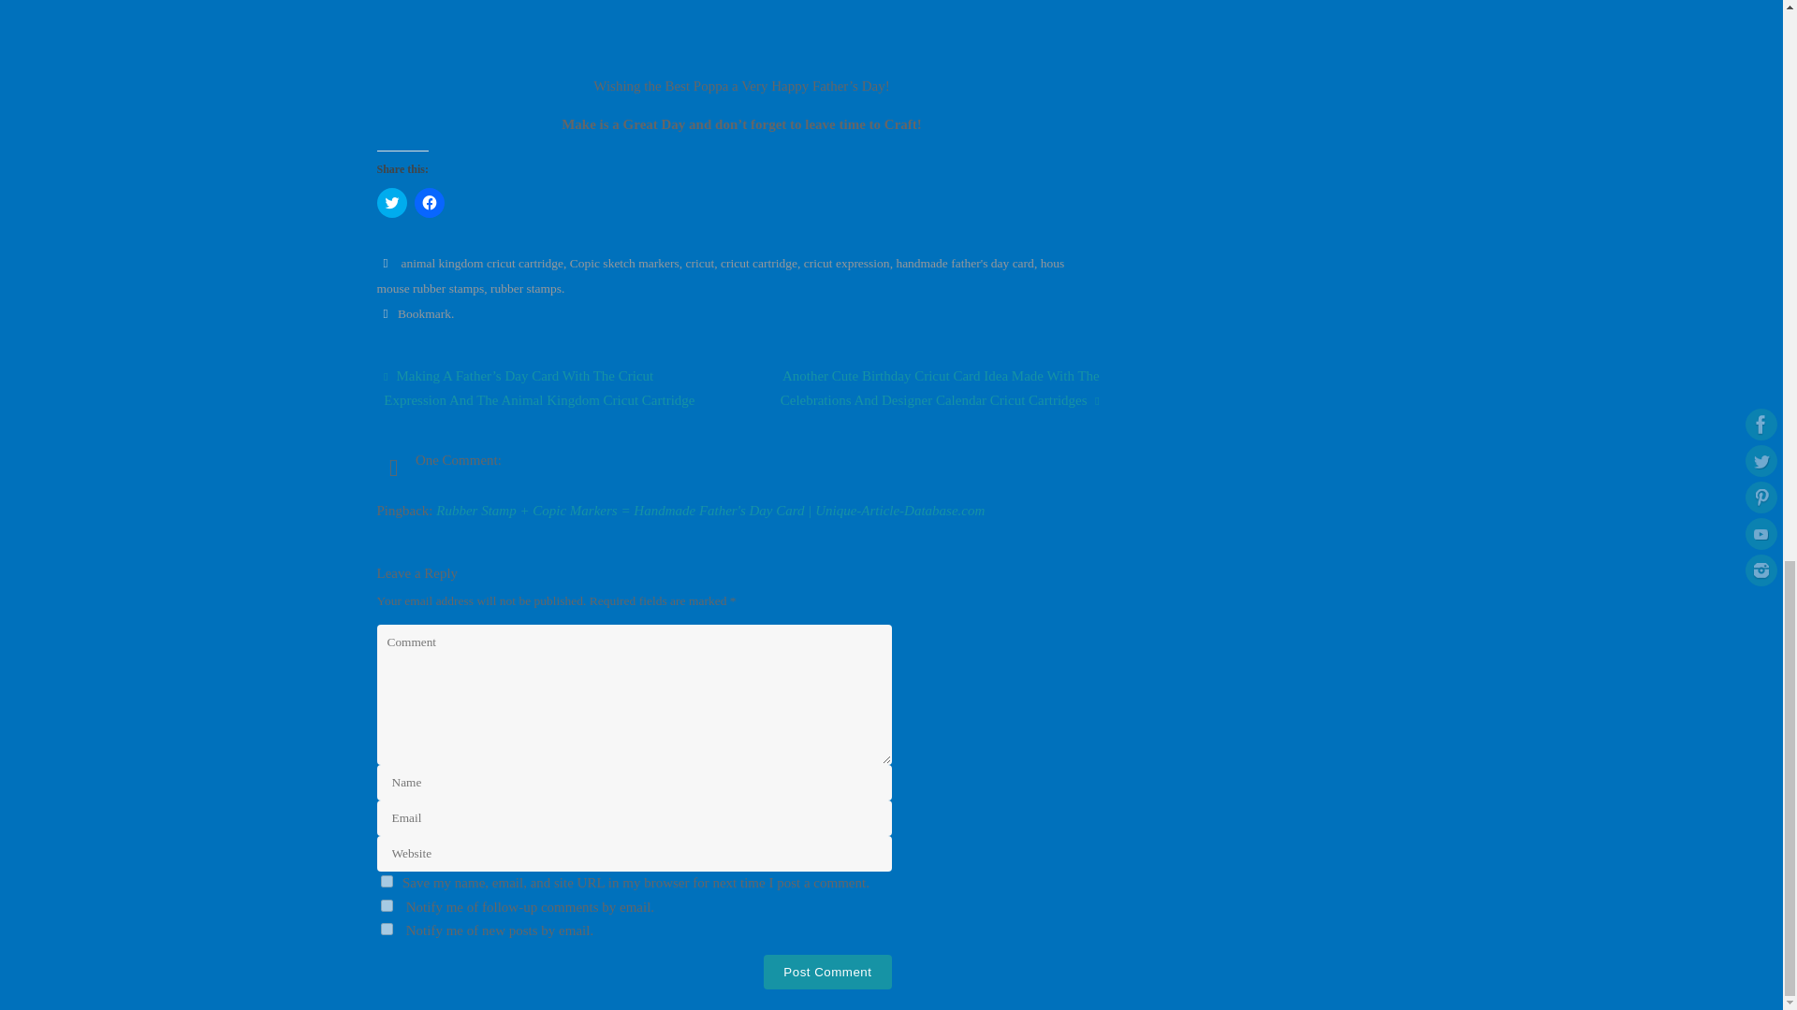 The height and width of the screenshot is (1010, 1797). I want to click on Post Comment, so click(827, 972).